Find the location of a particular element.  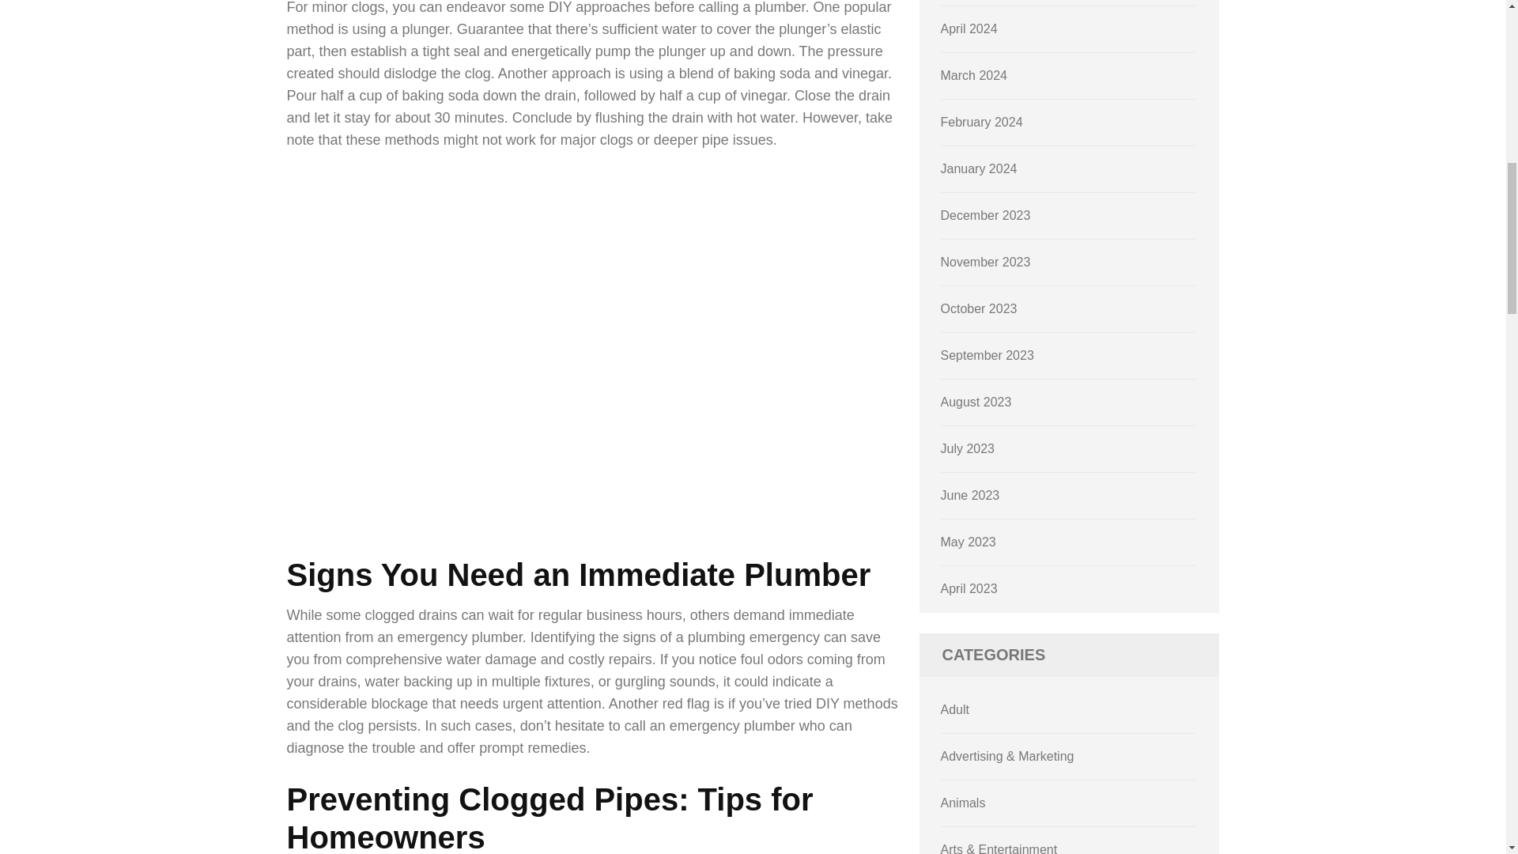

July 2023 is located at coordinates (968, 448).